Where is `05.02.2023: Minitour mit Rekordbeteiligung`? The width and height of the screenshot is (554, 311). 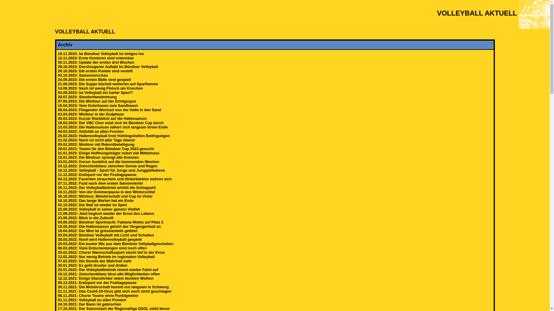
05.02.2023: Minitour mit Rekordbeteiligung is located at coordinates (96, 144).